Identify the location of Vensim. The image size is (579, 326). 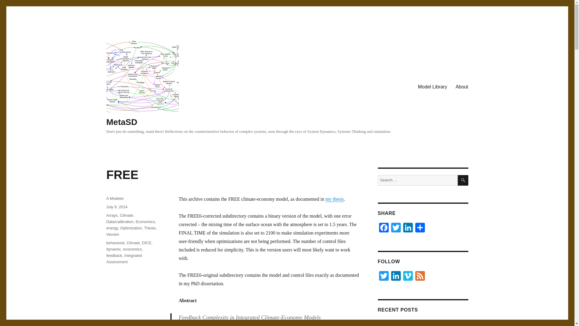
(112, 234).